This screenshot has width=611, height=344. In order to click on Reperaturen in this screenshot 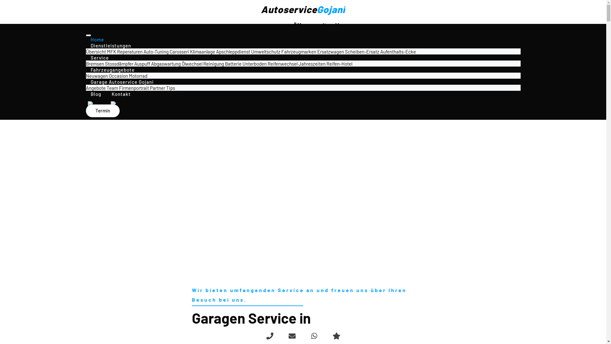, I will do `click(130, 52)`.